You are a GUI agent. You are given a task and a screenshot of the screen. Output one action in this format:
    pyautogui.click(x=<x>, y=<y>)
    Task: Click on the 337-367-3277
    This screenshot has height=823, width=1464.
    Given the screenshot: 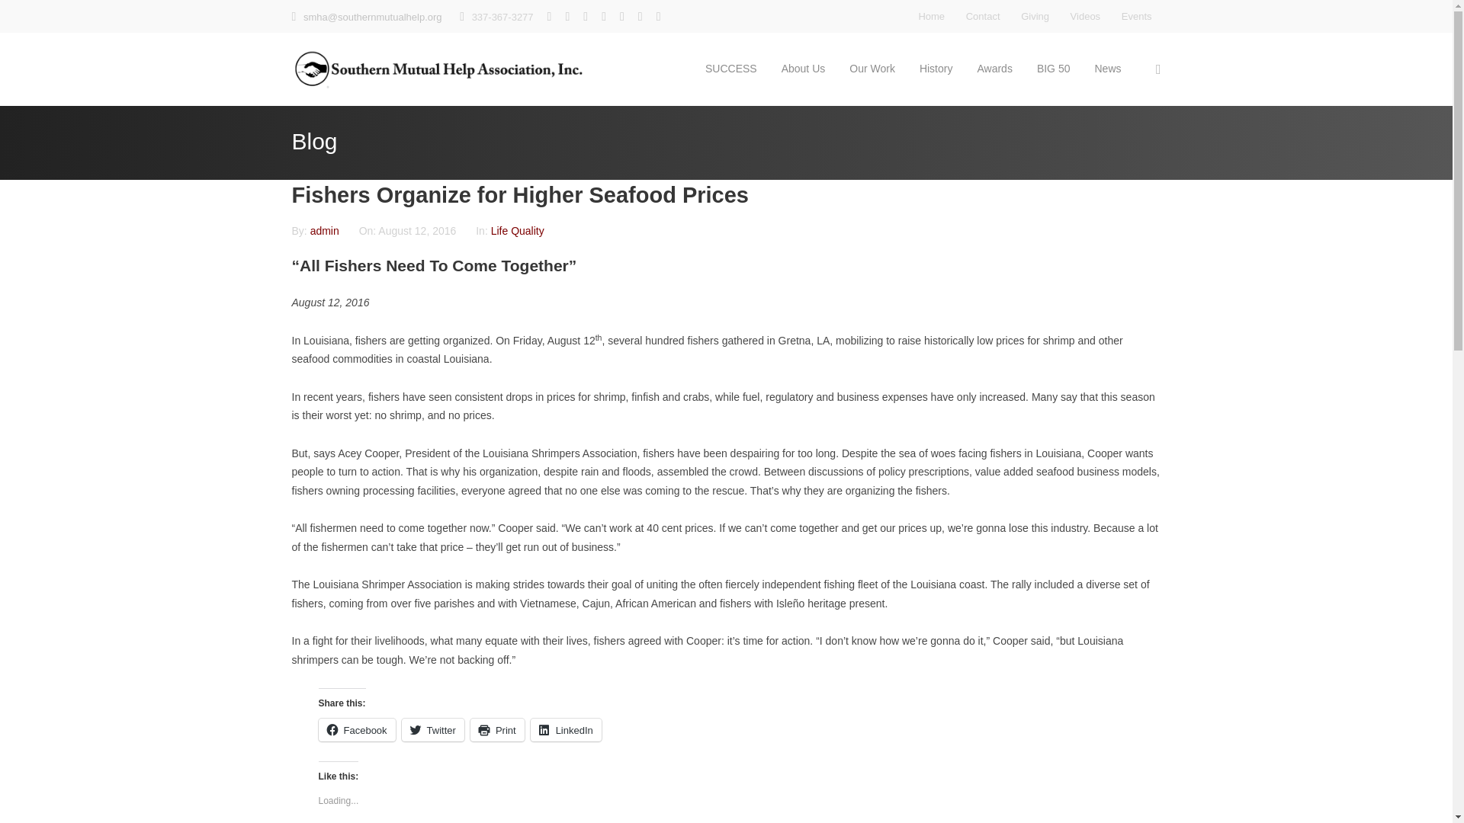 What is the action you would take?
    pyautogui.click(x=502, y=17)
    